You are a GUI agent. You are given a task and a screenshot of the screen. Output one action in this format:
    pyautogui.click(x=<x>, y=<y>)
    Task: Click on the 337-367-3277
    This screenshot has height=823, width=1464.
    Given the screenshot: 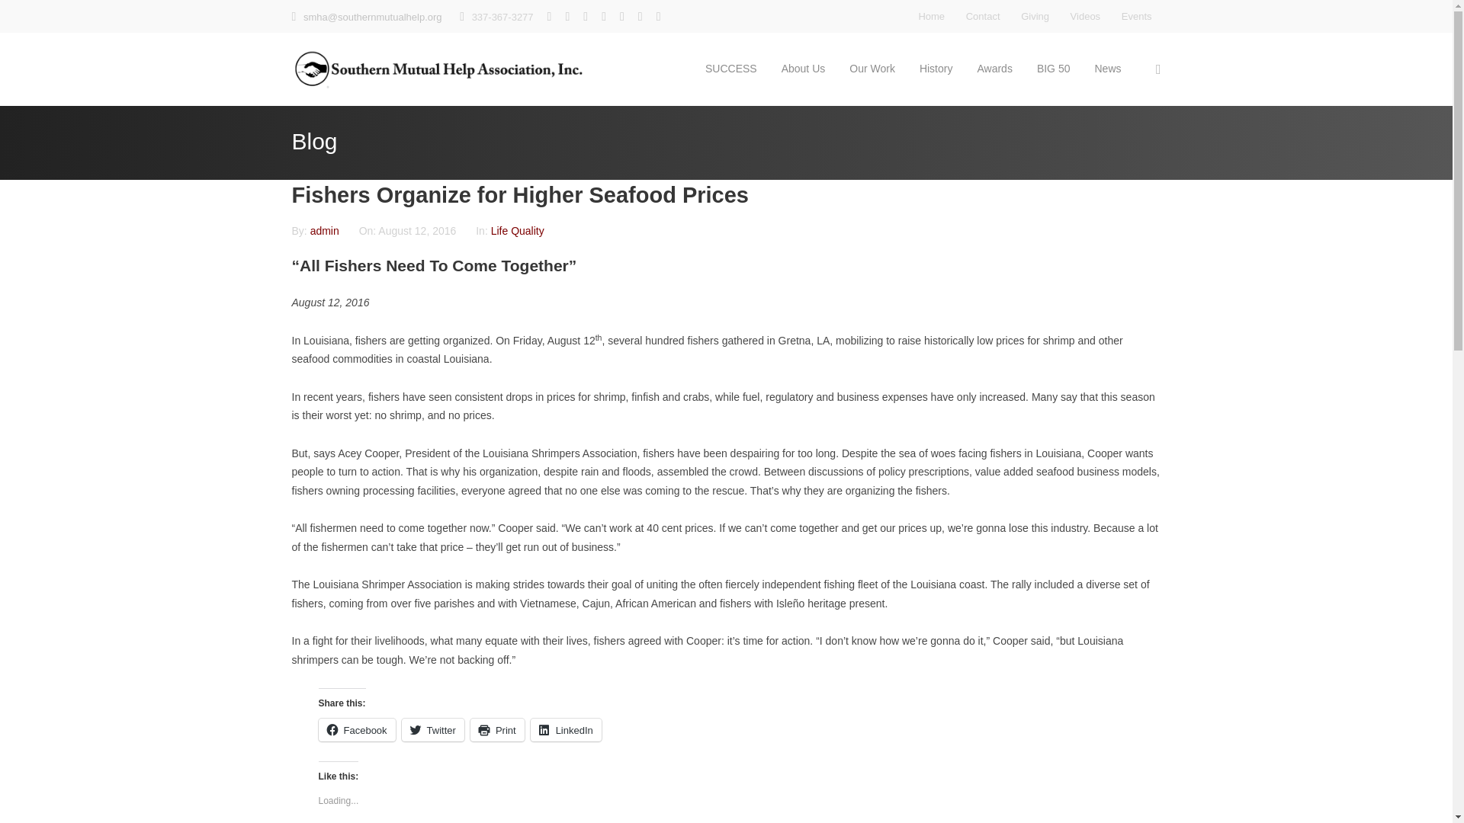 What is the action you would take?
    pyautogui.click(x=502, y=17)
    